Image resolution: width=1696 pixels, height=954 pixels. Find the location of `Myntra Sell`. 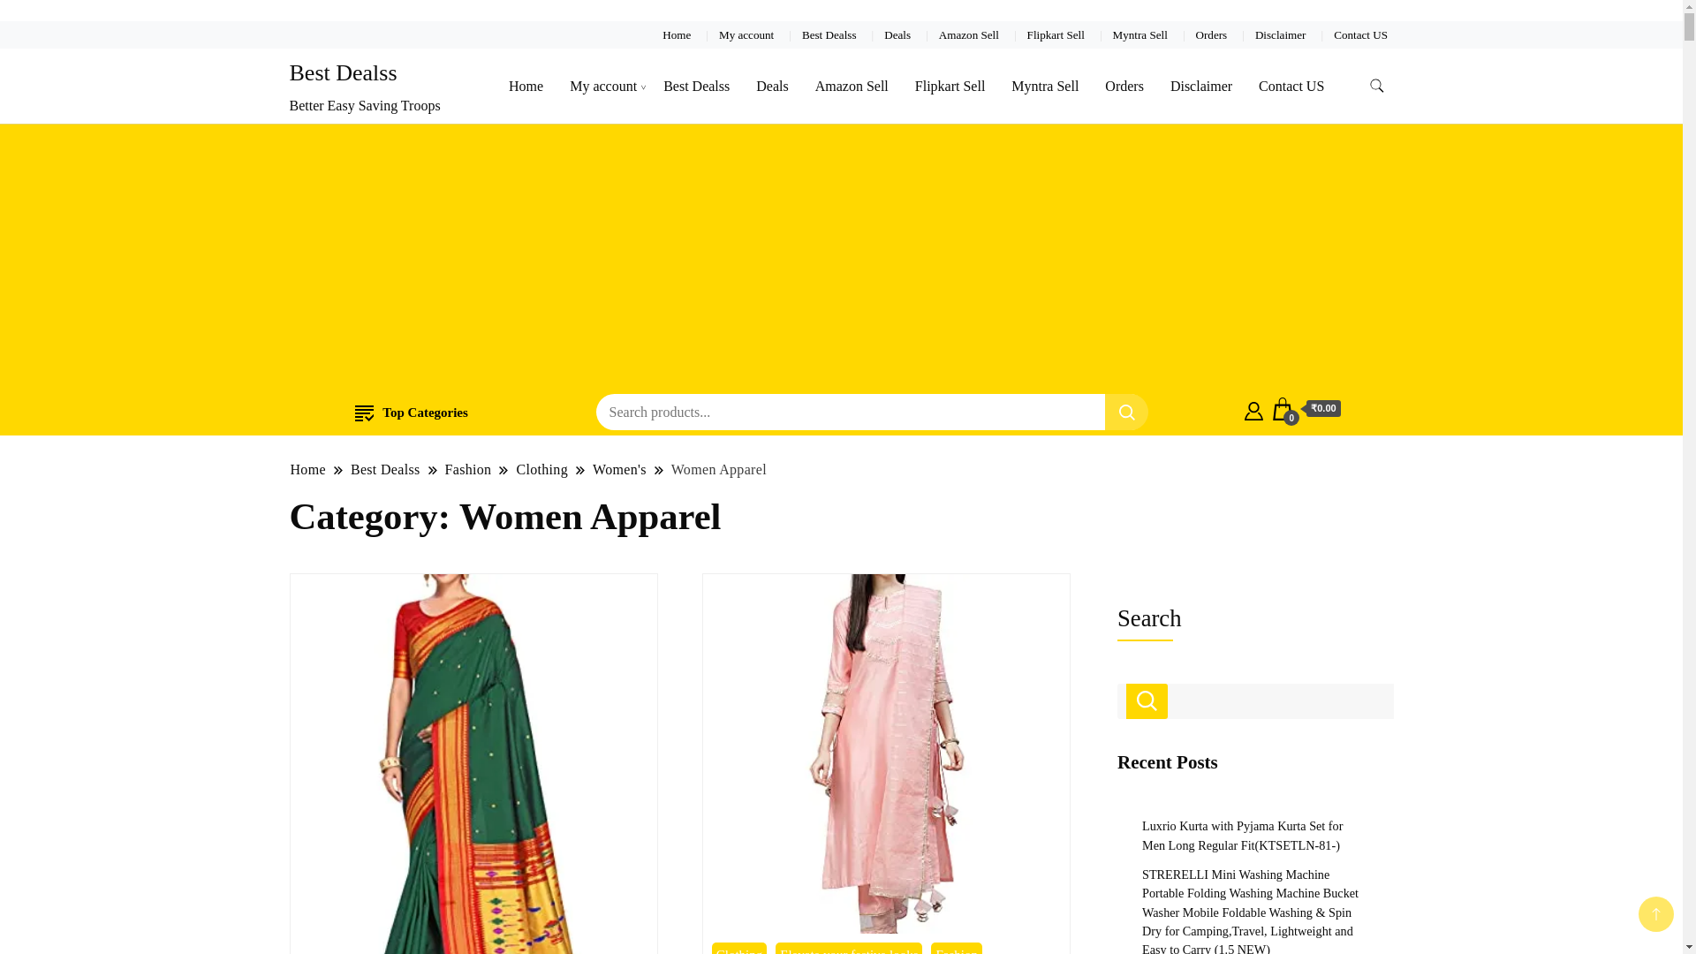

Myntra Sell is located at coordinates (1045, 87).